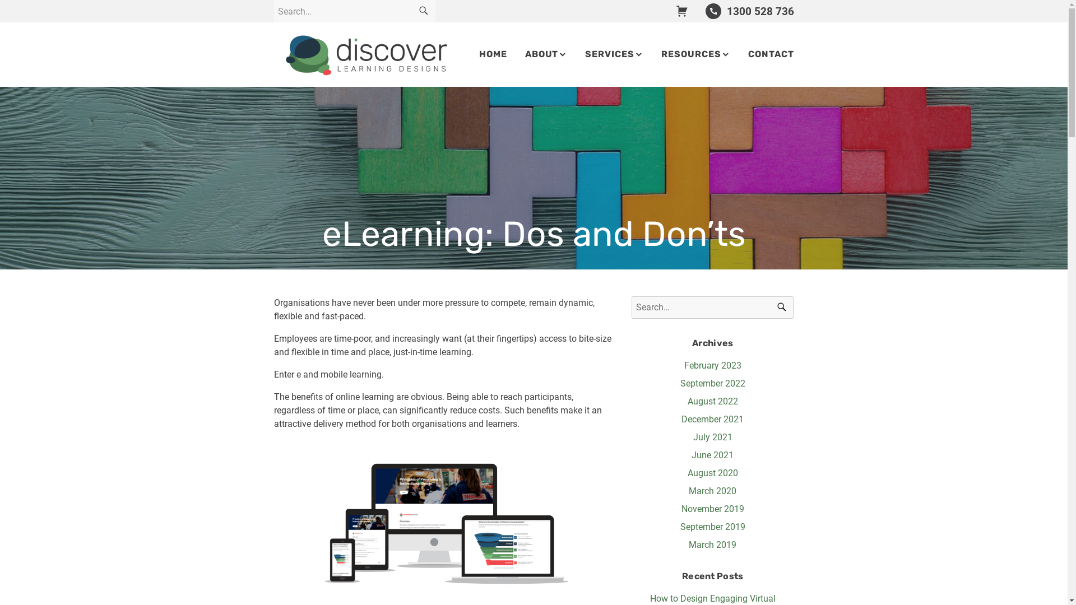 Image resolution: width=1076 pixels, height=605 pixels. What do you see at coordinates (782, 308) in the screenshot?
I see `Search` at bounding box center [782, 308].